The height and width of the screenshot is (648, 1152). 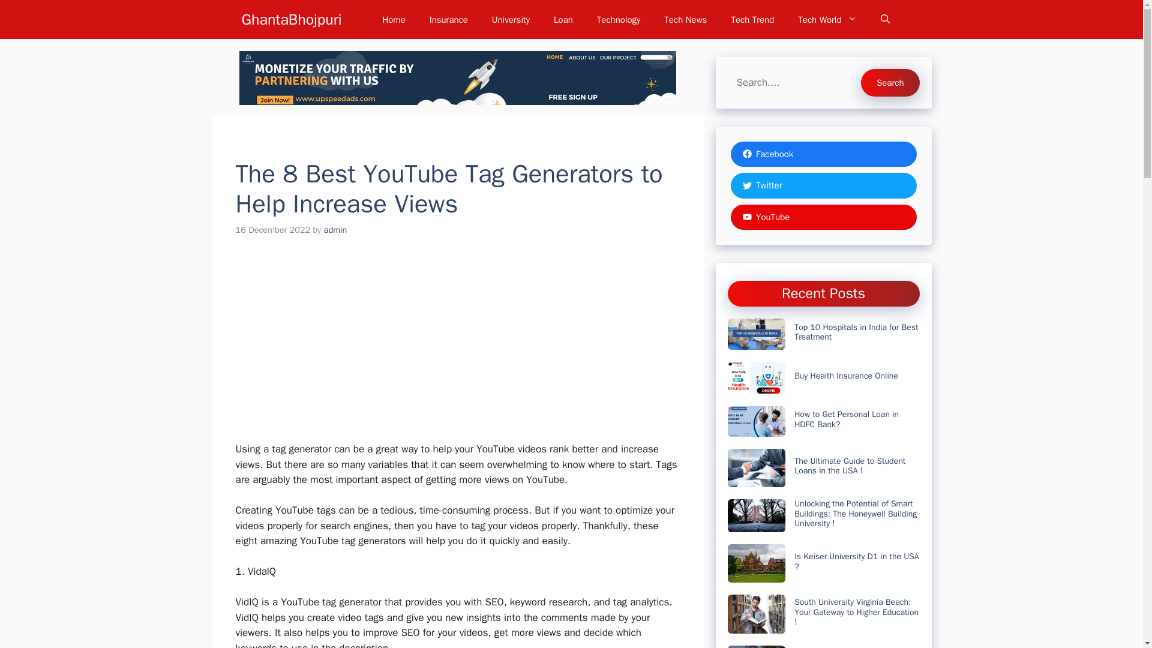 What do you see at coordinates (394, 19) in the screenshot?
I see `Home` at bounding box center [394, 19].